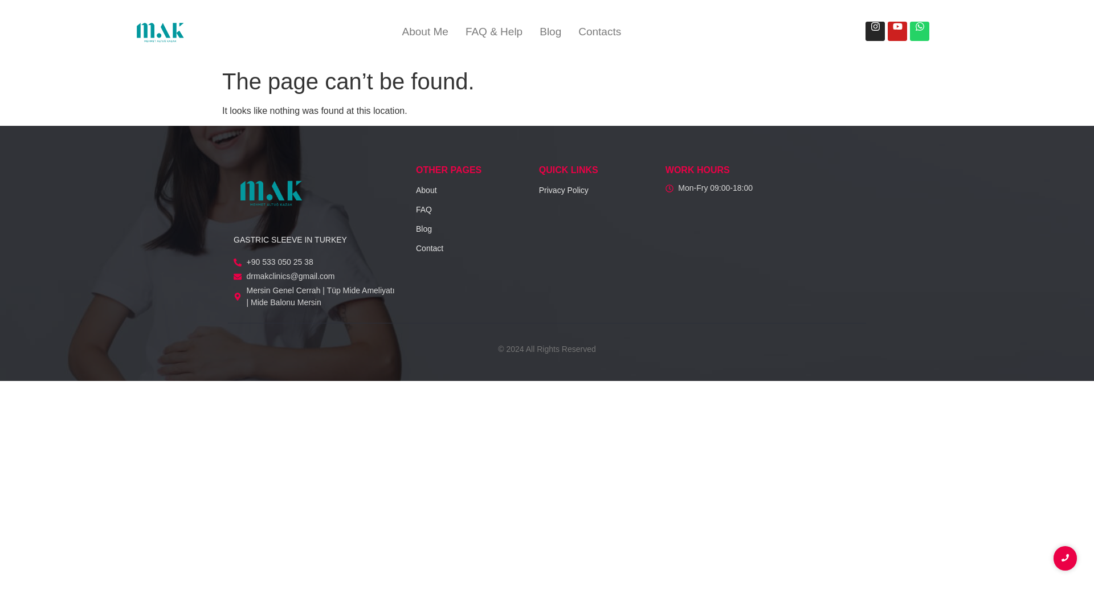 The width and height of the screenshot is (1094, 615). Describe the element at coordinates (429, 248) in the screenshot. I see `Contact` at that location.